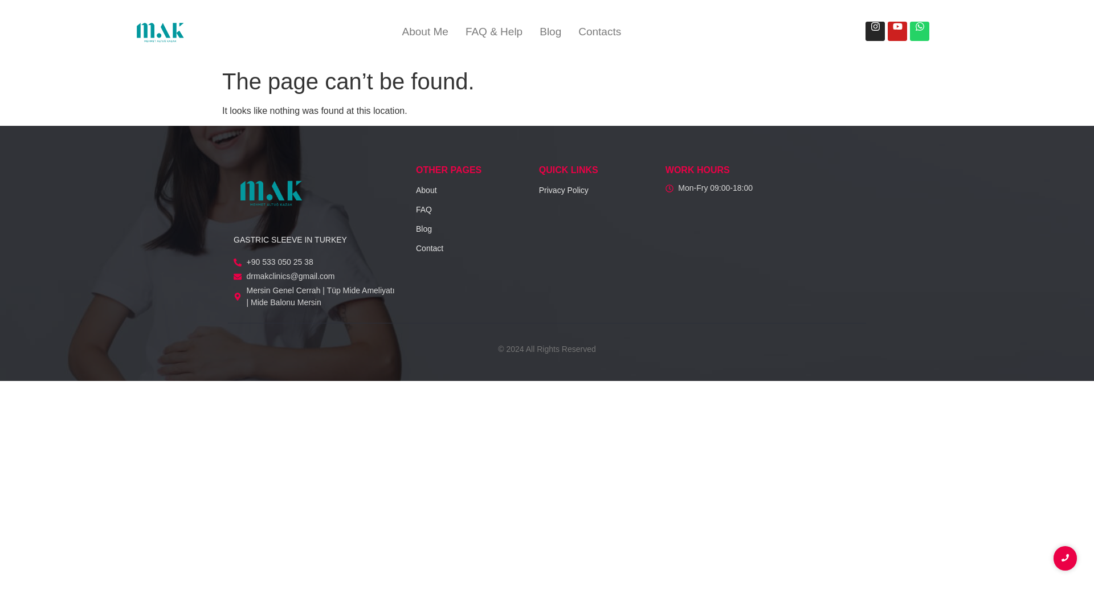 The width and height of the screenshot is (1094, 615). Describe the element at coordinates (429, 248) in the screenshot. I see `Contact` at that location.